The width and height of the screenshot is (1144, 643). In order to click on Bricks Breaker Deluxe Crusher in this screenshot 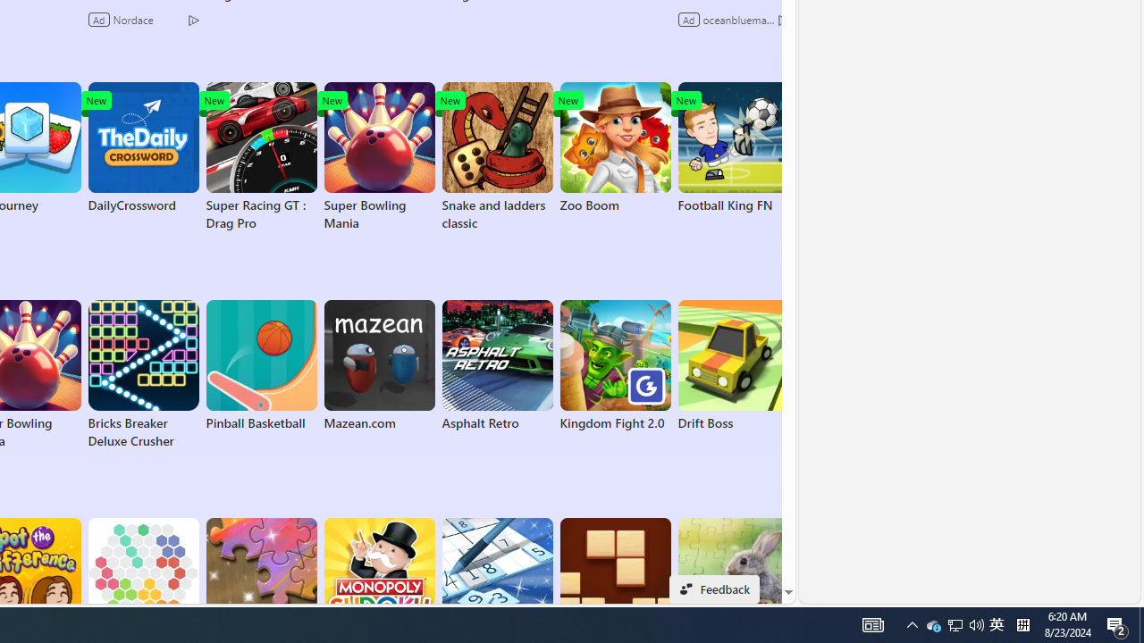, I will do `click(143, 375)`.